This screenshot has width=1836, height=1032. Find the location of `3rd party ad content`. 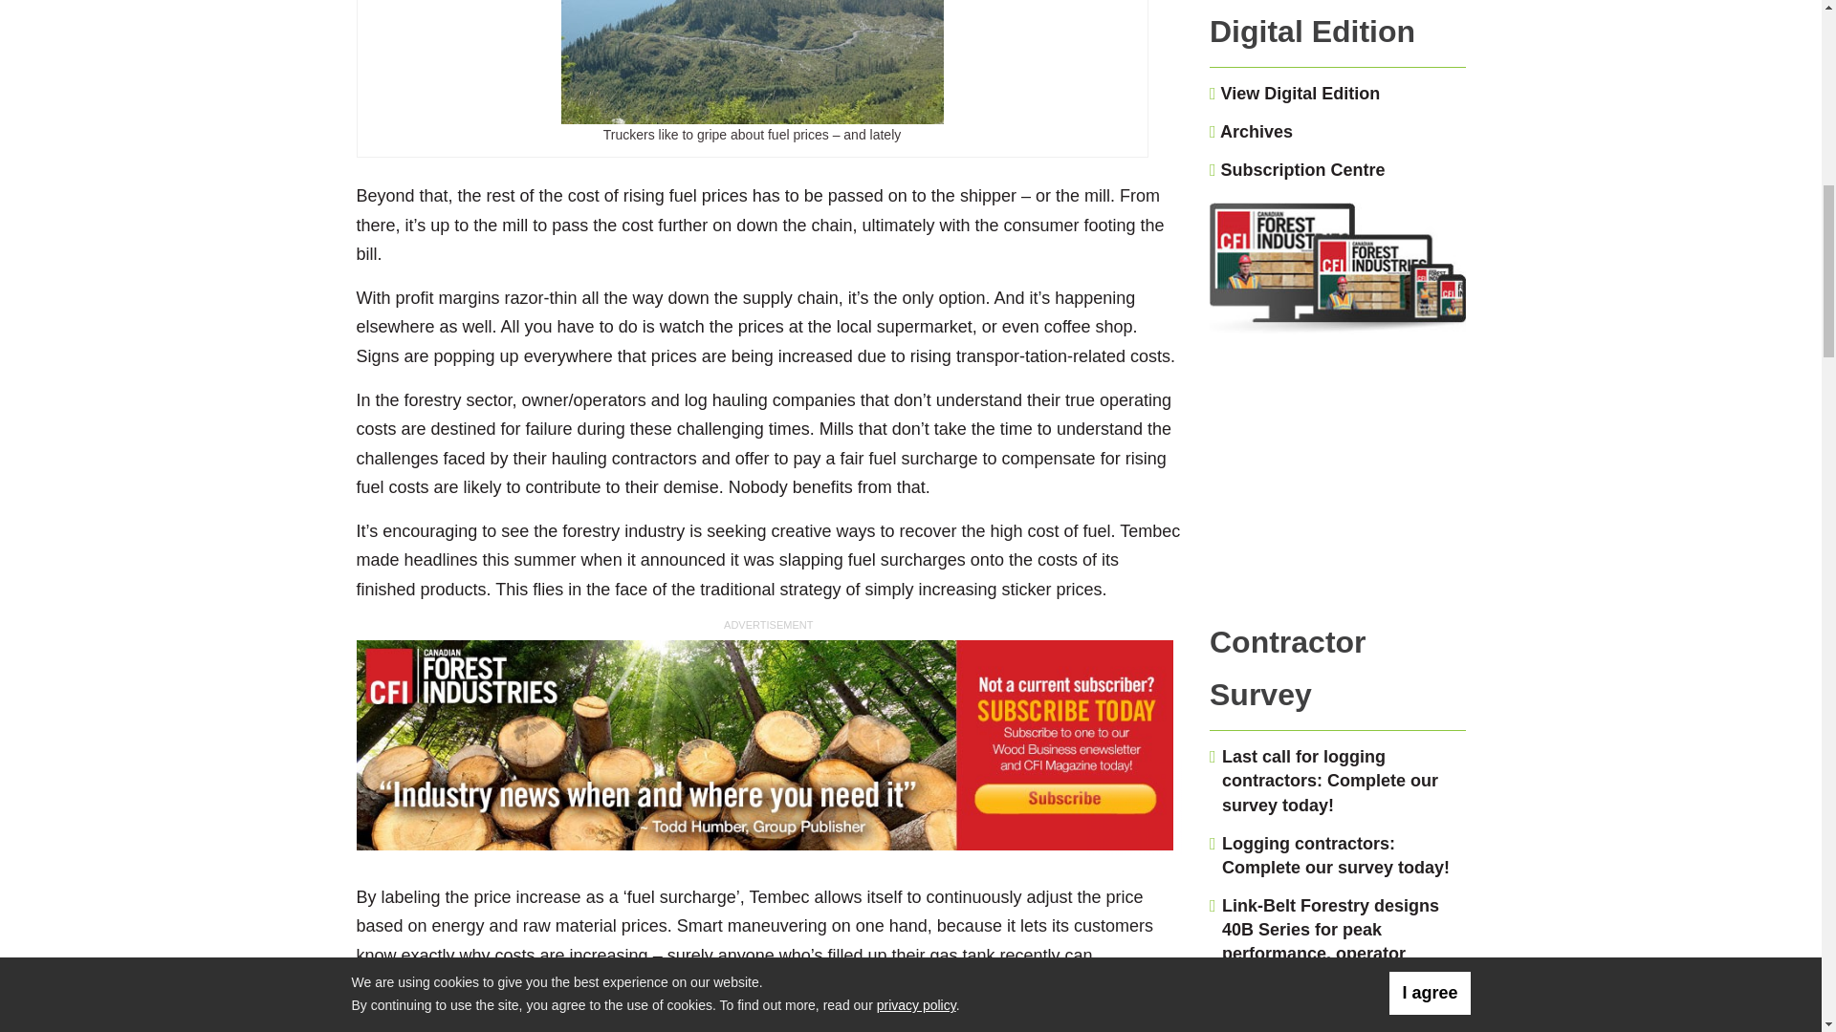

3rd party ad content is located at coordinates (1338, 487).